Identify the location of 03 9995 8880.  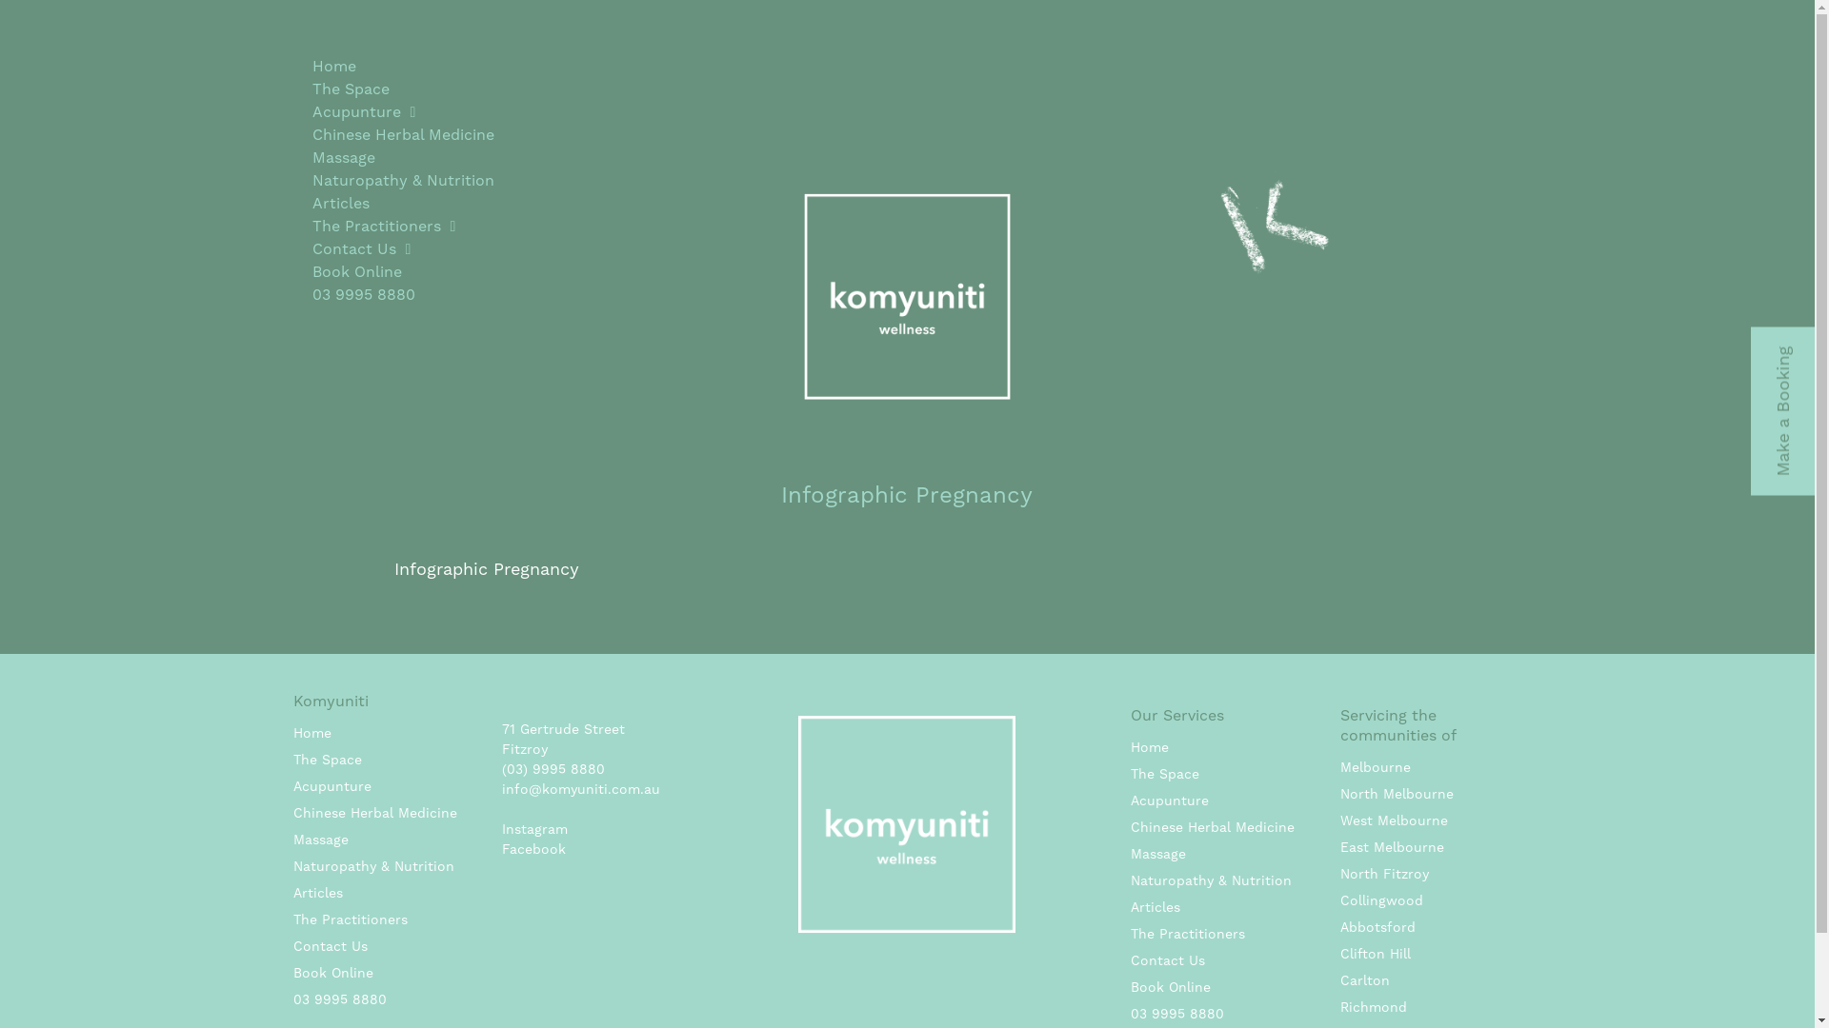
(340, 999).